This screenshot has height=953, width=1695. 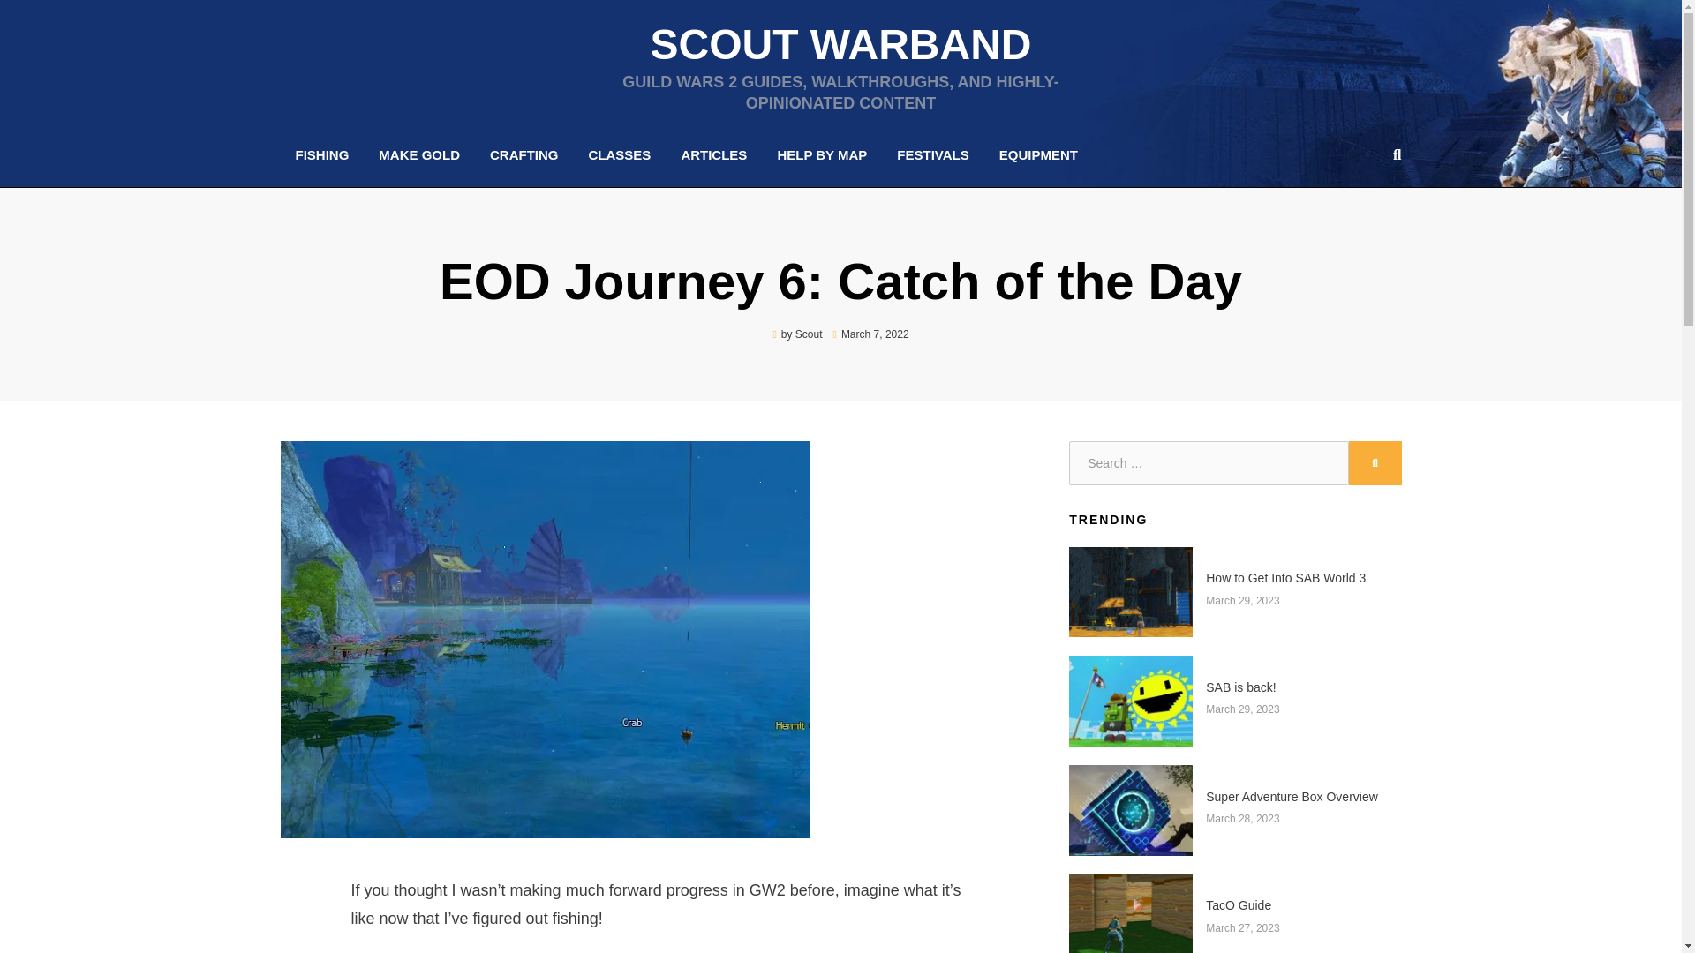 What do you see at coordinates (821, 155) in the screenshot?
I see `HELP BY MAP` at bounding box center [821, 155].